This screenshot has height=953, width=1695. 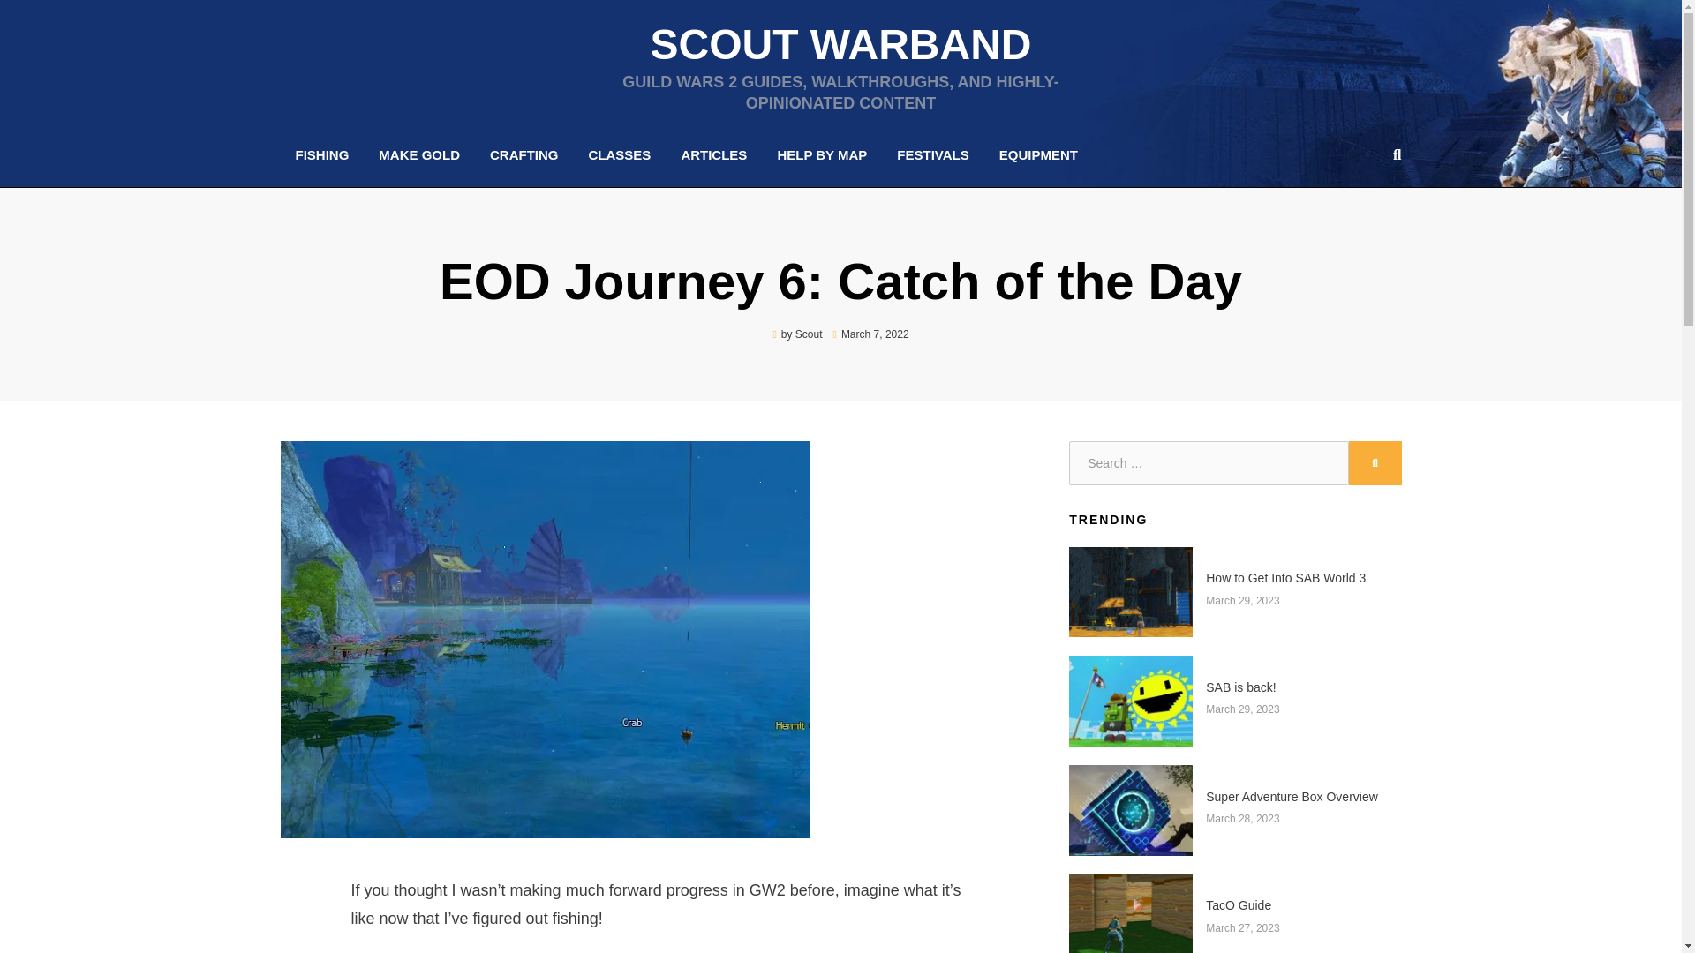 What do you see at coordinates (821, 155) in the screenshot?
I see `HELP BY MAP` at bounding box center [821, 155].